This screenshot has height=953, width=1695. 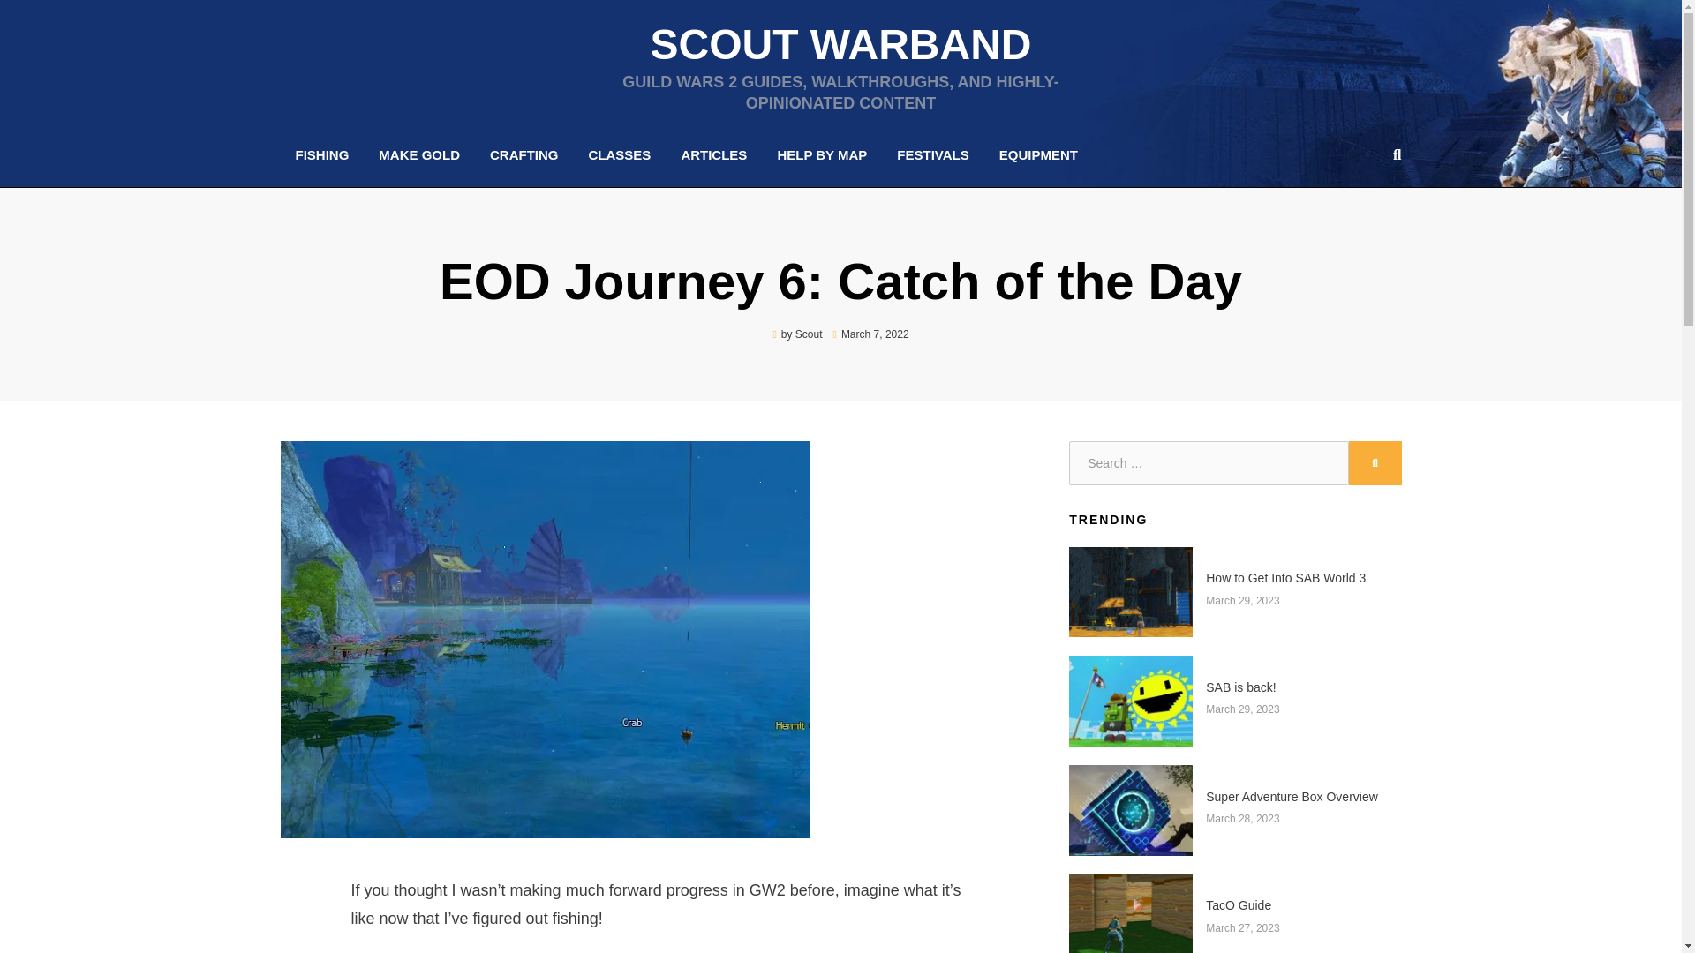 What do you see at coordinates (821, 155) in the screenshot?
I see `HELP BY MAP` at bounding box center [821, 155].